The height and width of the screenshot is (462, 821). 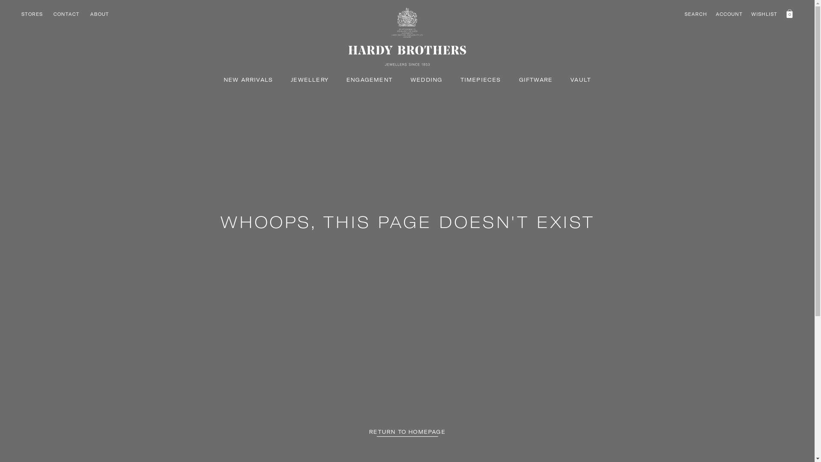 I want to click on WEDDING
WEDDING, so click(x=426, y=80).